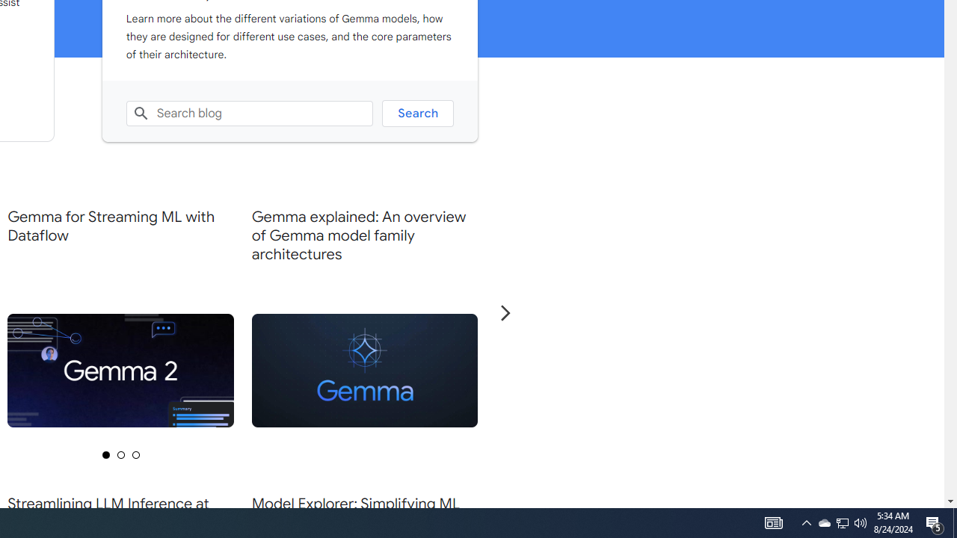 The width and height of the screenshot is (957, 538). Describe the element at coordinates (120, 454) in the screenshot. I see `Selected tab 2 of 3` at that location.